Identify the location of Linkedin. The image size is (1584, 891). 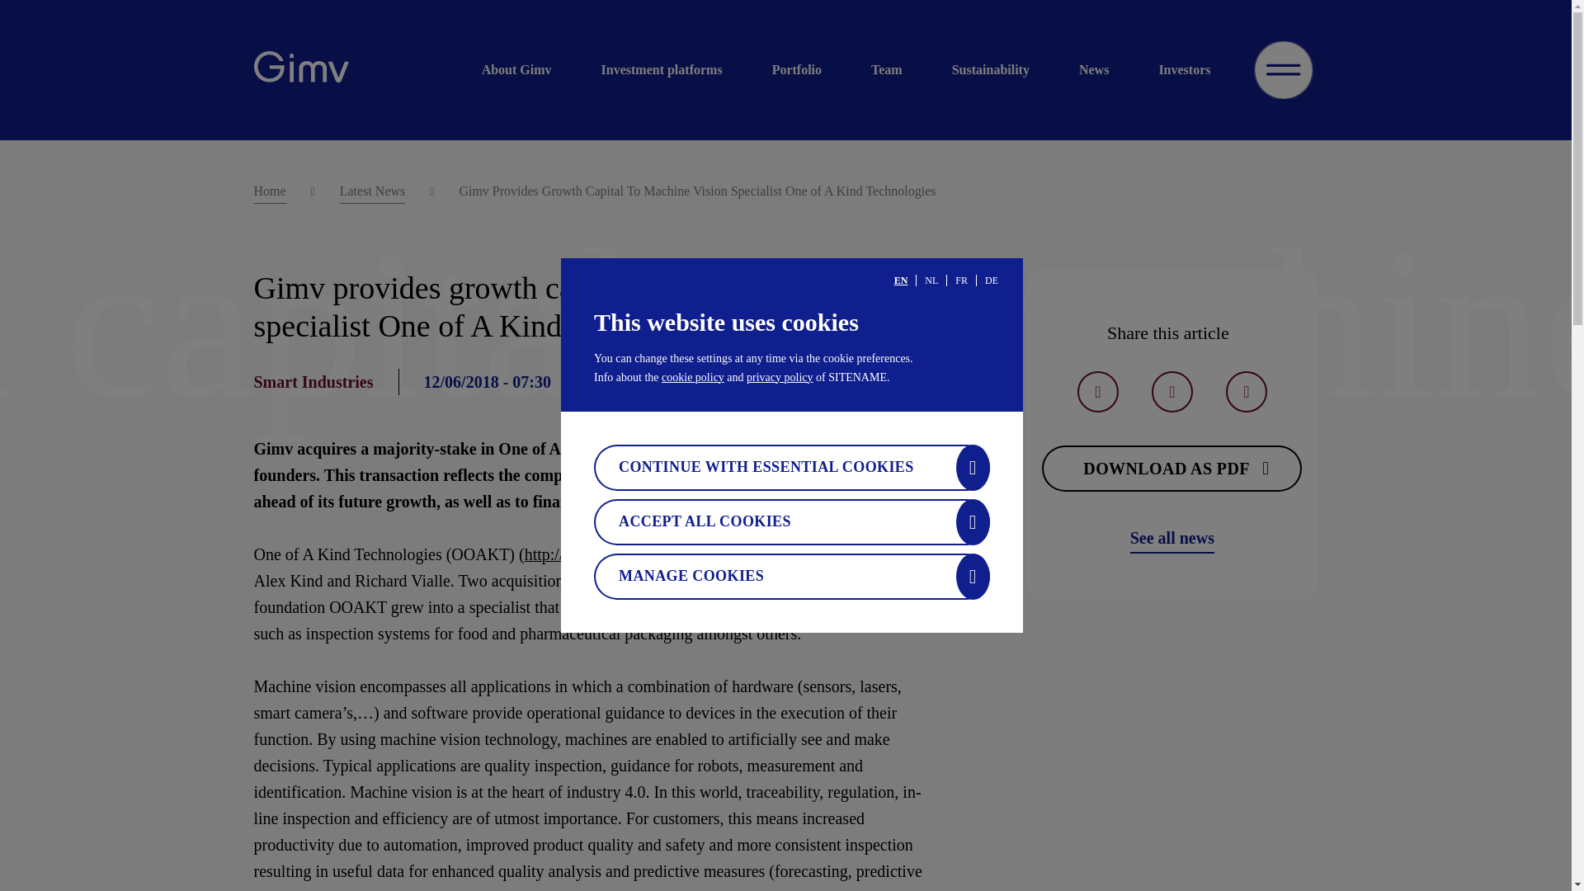
(1247, 392).